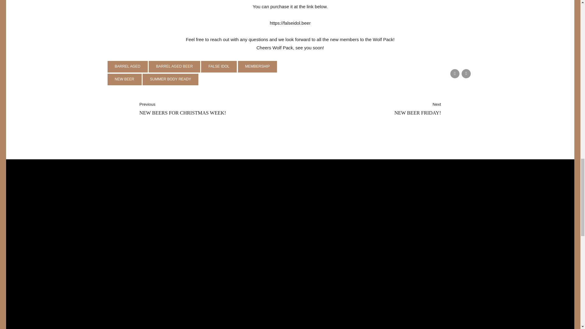  What do you see at coordinates (199, 109) in the screenshot?
I see `Share on Facebook` at bounding box center [199, 109].